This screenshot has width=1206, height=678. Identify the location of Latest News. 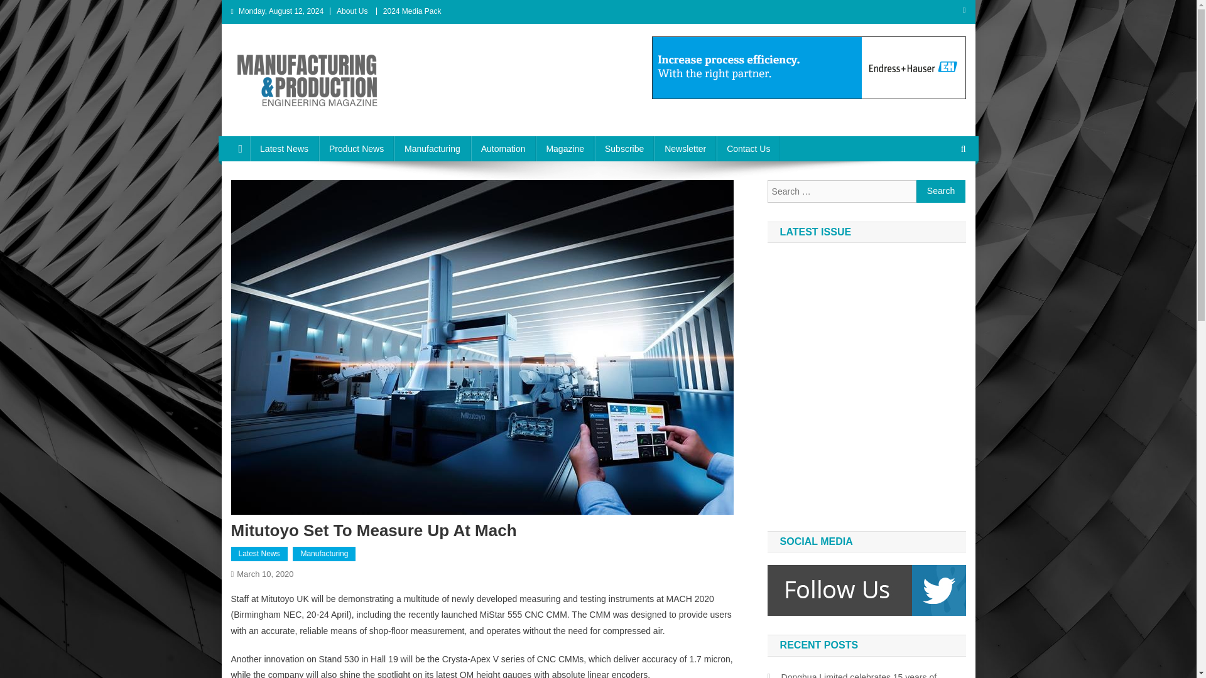
(259, 554).